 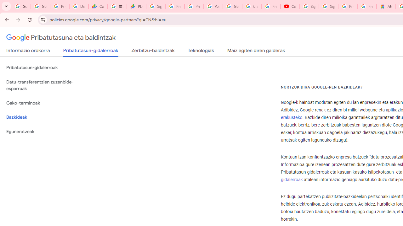 What do you see at coordinates (232, 6) in the screenshot?
I see `Google Account Help` at bounding box center [232, 6].